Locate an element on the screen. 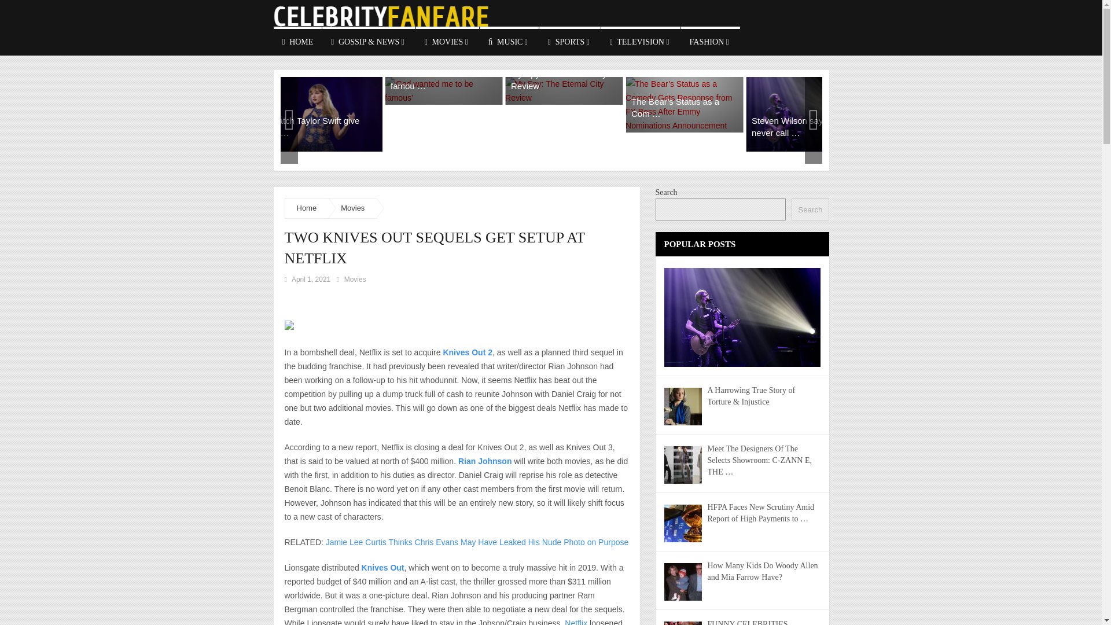 The image size is (1111, 625). MOVIES is located at coordinates (447, 41).